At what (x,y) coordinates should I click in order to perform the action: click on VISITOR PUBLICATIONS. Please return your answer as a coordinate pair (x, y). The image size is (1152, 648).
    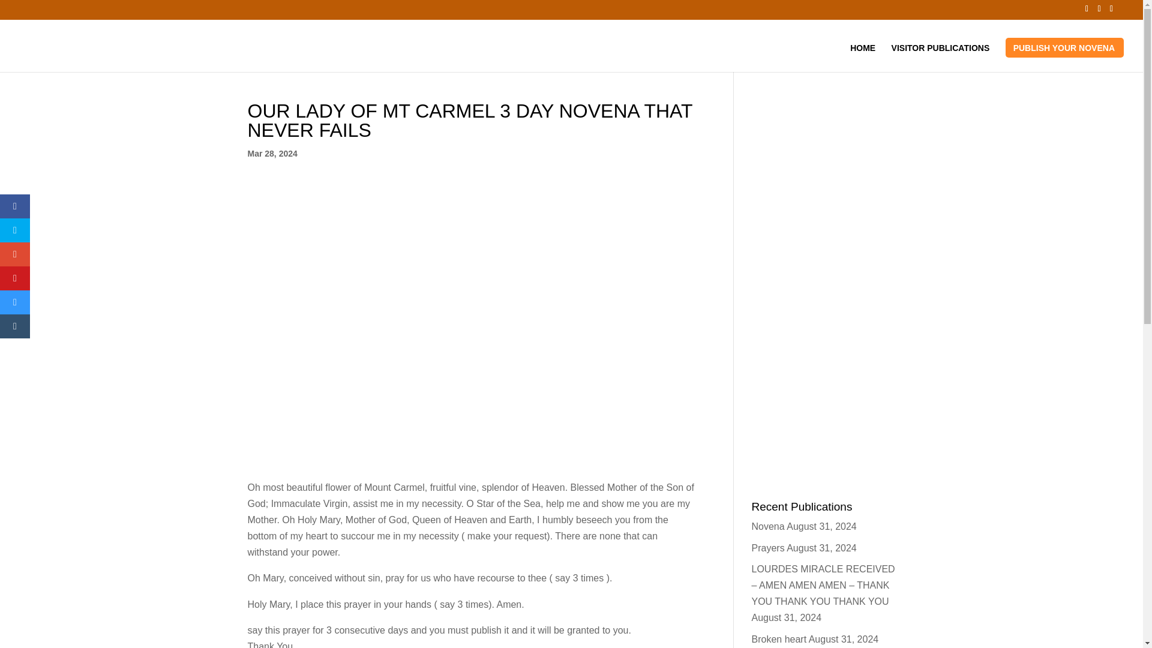
    Looking at the image, I should click on (941, 58).